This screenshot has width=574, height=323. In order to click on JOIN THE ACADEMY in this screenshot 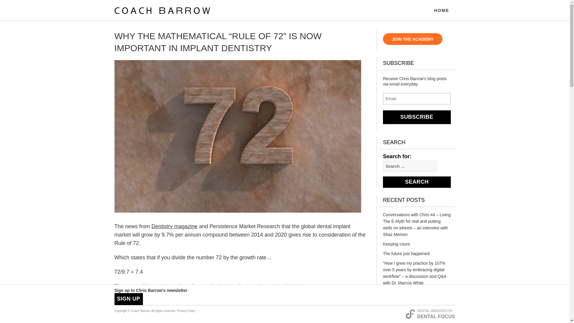, I will do `click(413, 39)`.